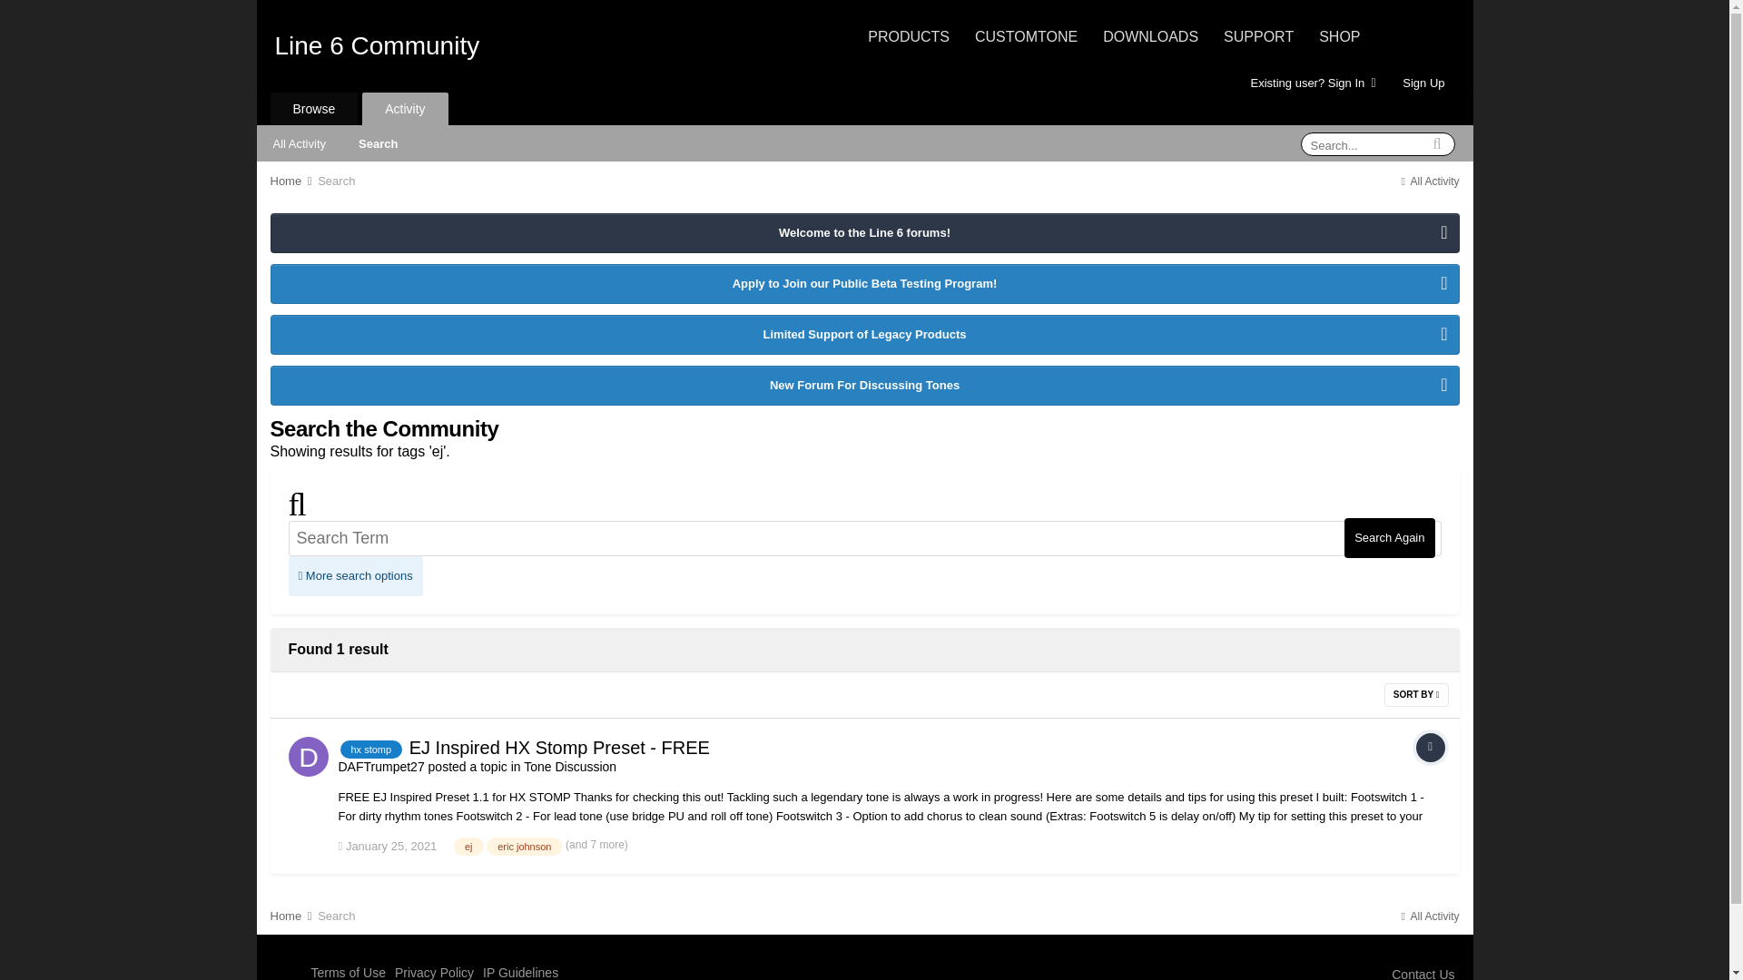  I want to click on Line 6 Community, so click(376, 45).